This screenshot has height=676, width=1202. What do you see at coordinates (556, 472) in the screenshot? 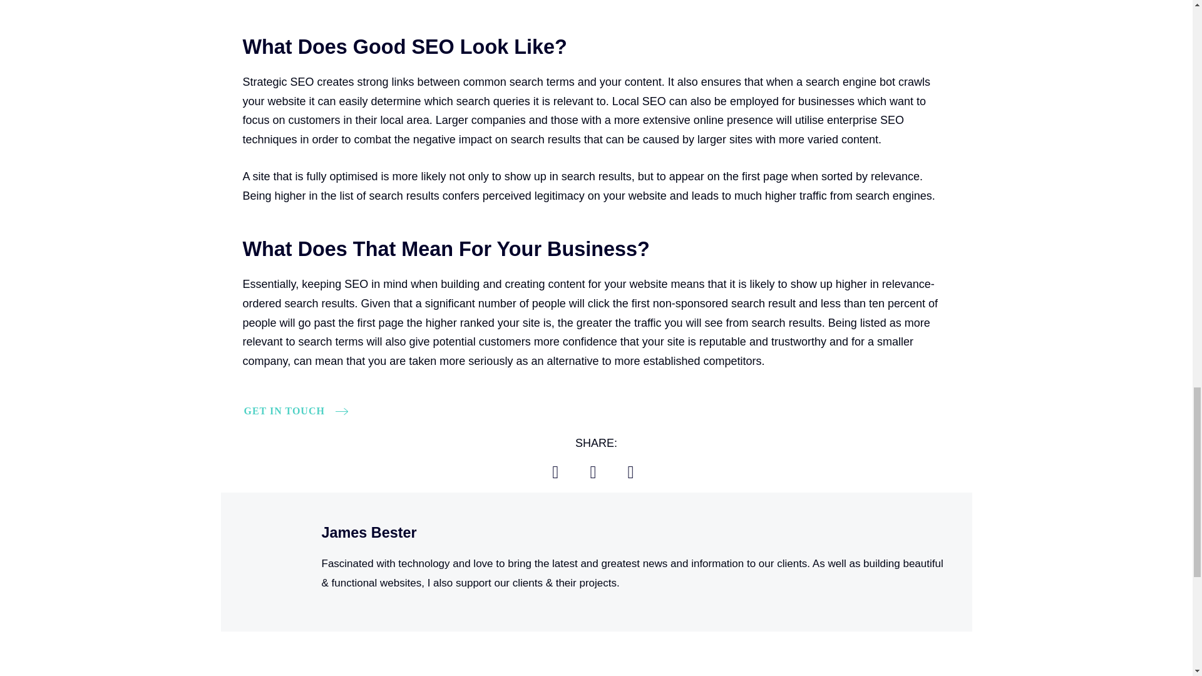
I see `Share on facebook` at bounding box center [556, 472].